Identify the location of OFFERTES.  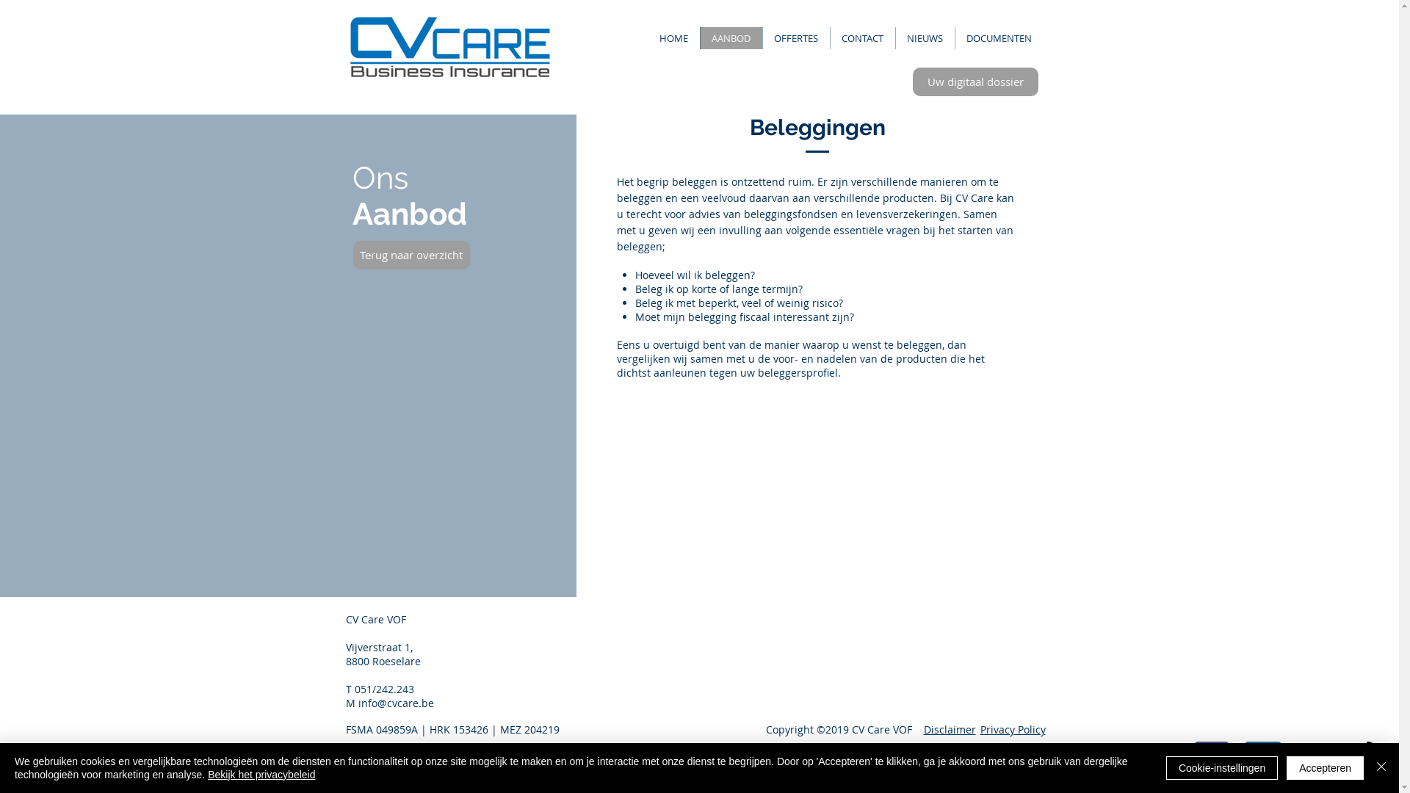
(796, 38).